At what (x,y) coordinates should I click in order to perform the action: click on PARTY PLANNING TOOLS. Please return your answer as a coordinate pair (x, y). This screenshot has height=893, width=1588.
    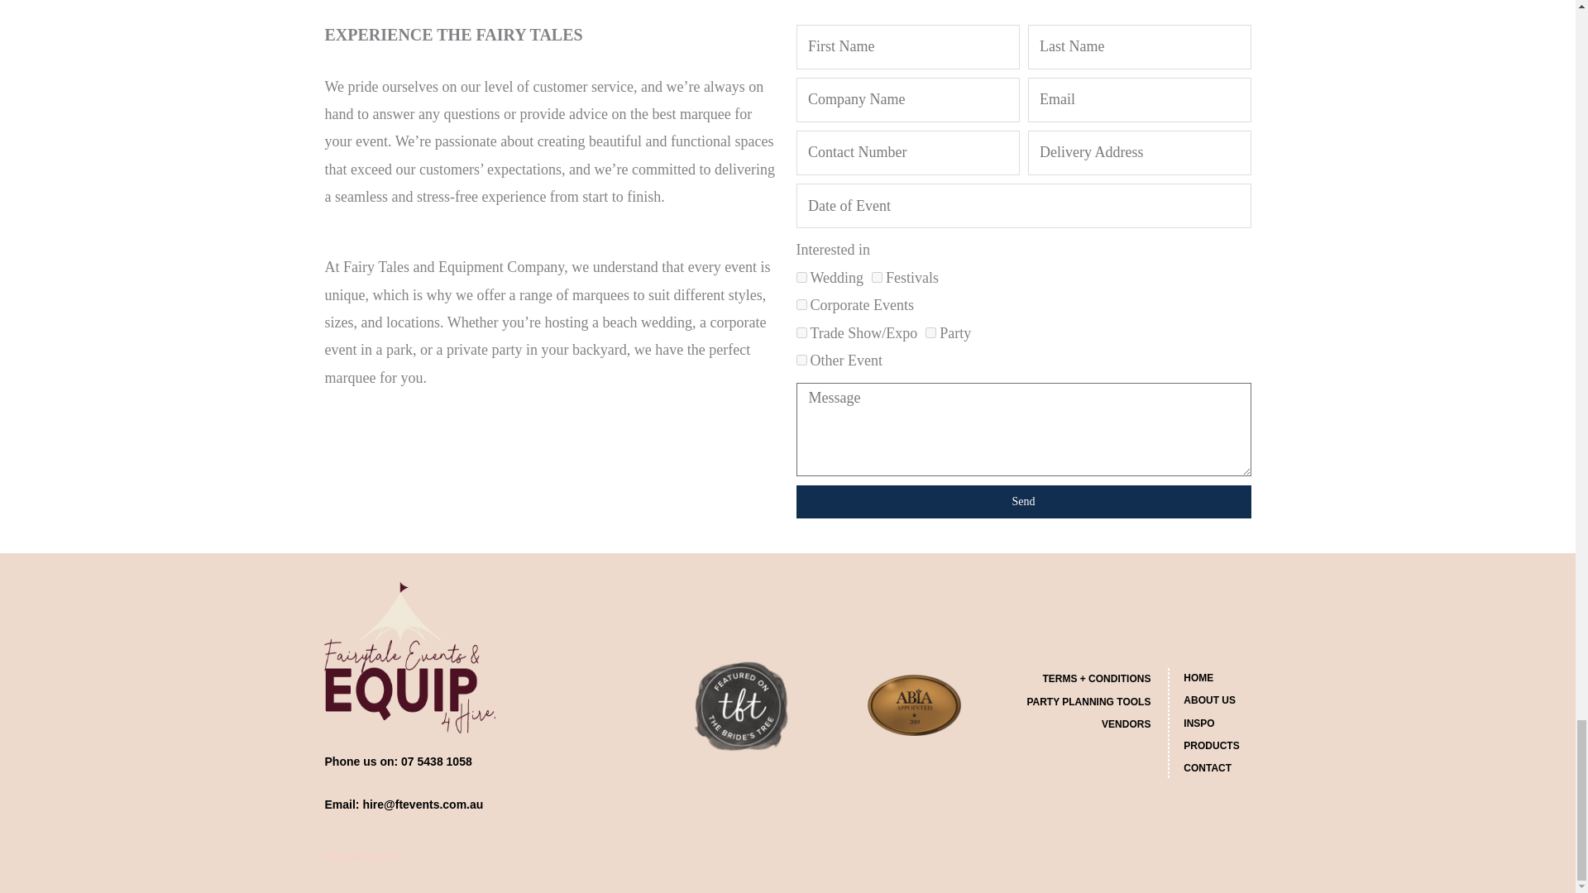
    Looking at the image, I should click on (1080, 701).